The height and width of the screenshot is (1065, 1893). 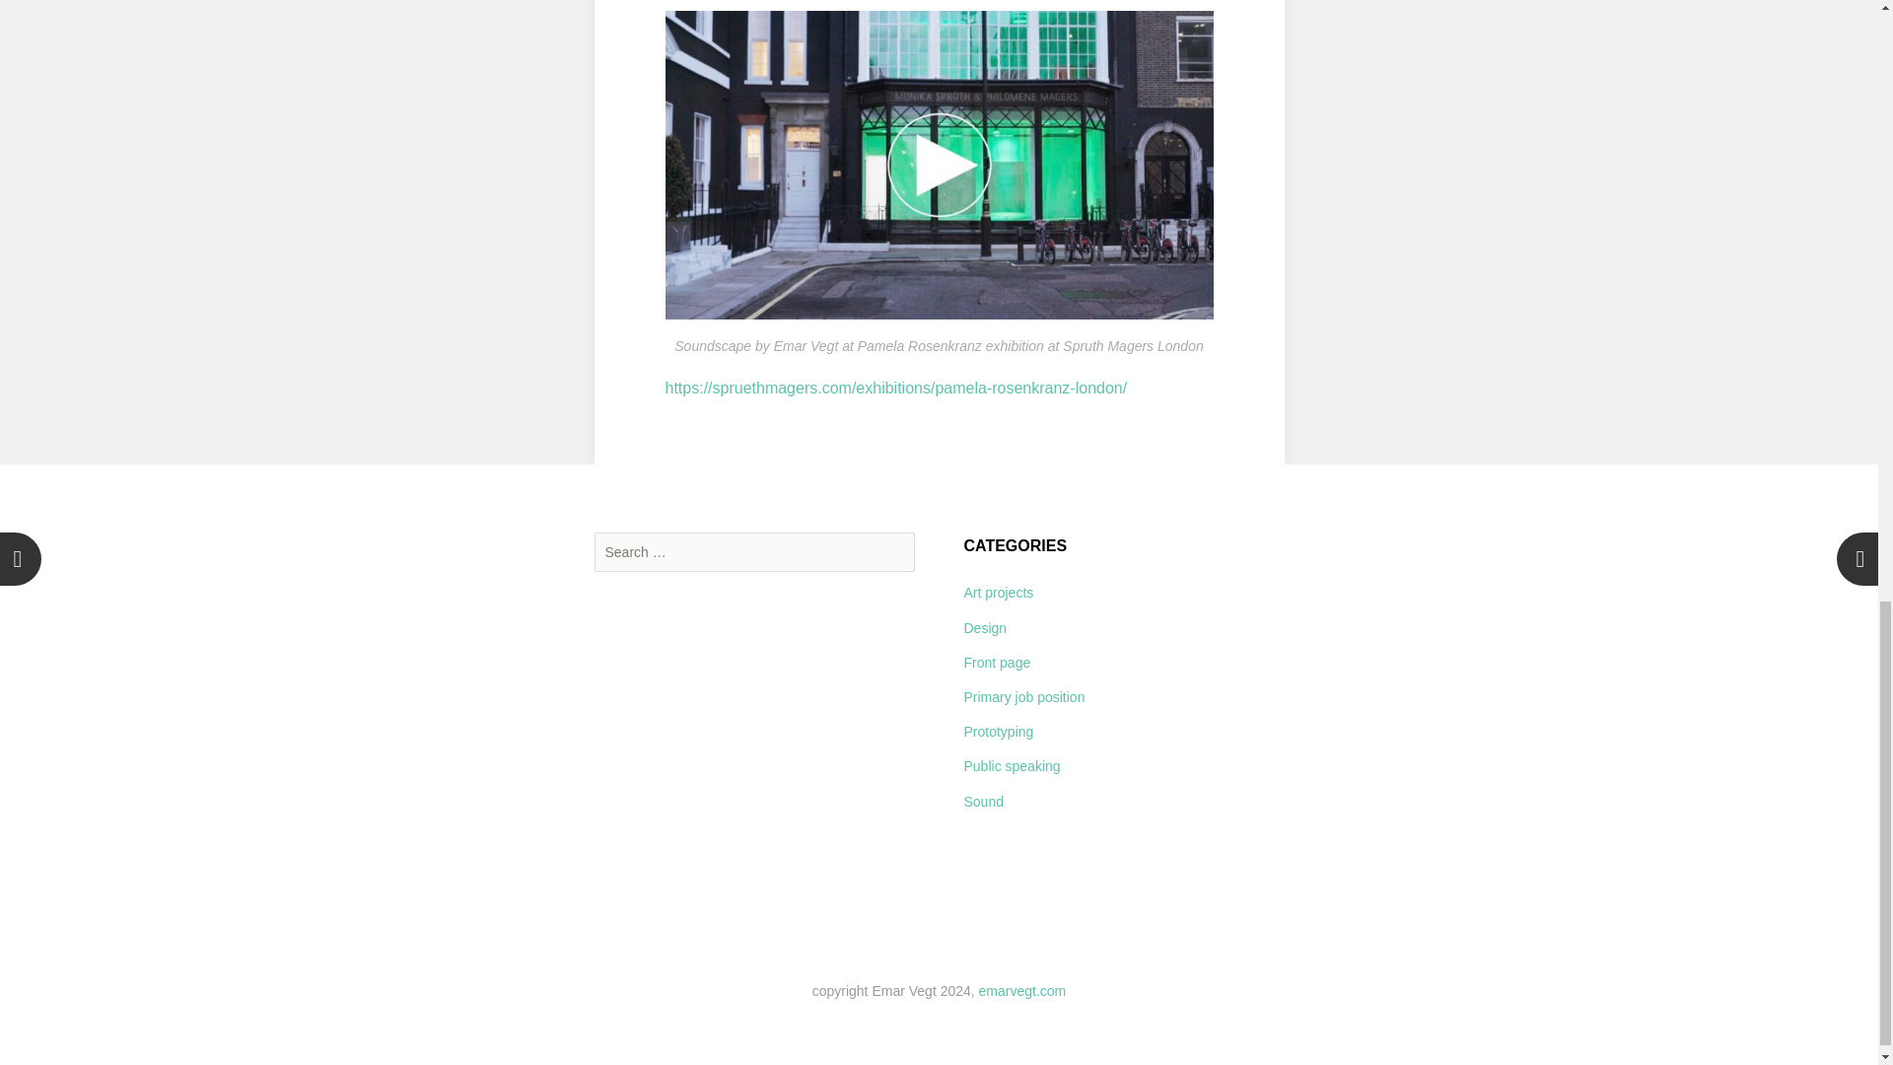 I want to click on emarvegt.com, so click(x=1022, y=990).